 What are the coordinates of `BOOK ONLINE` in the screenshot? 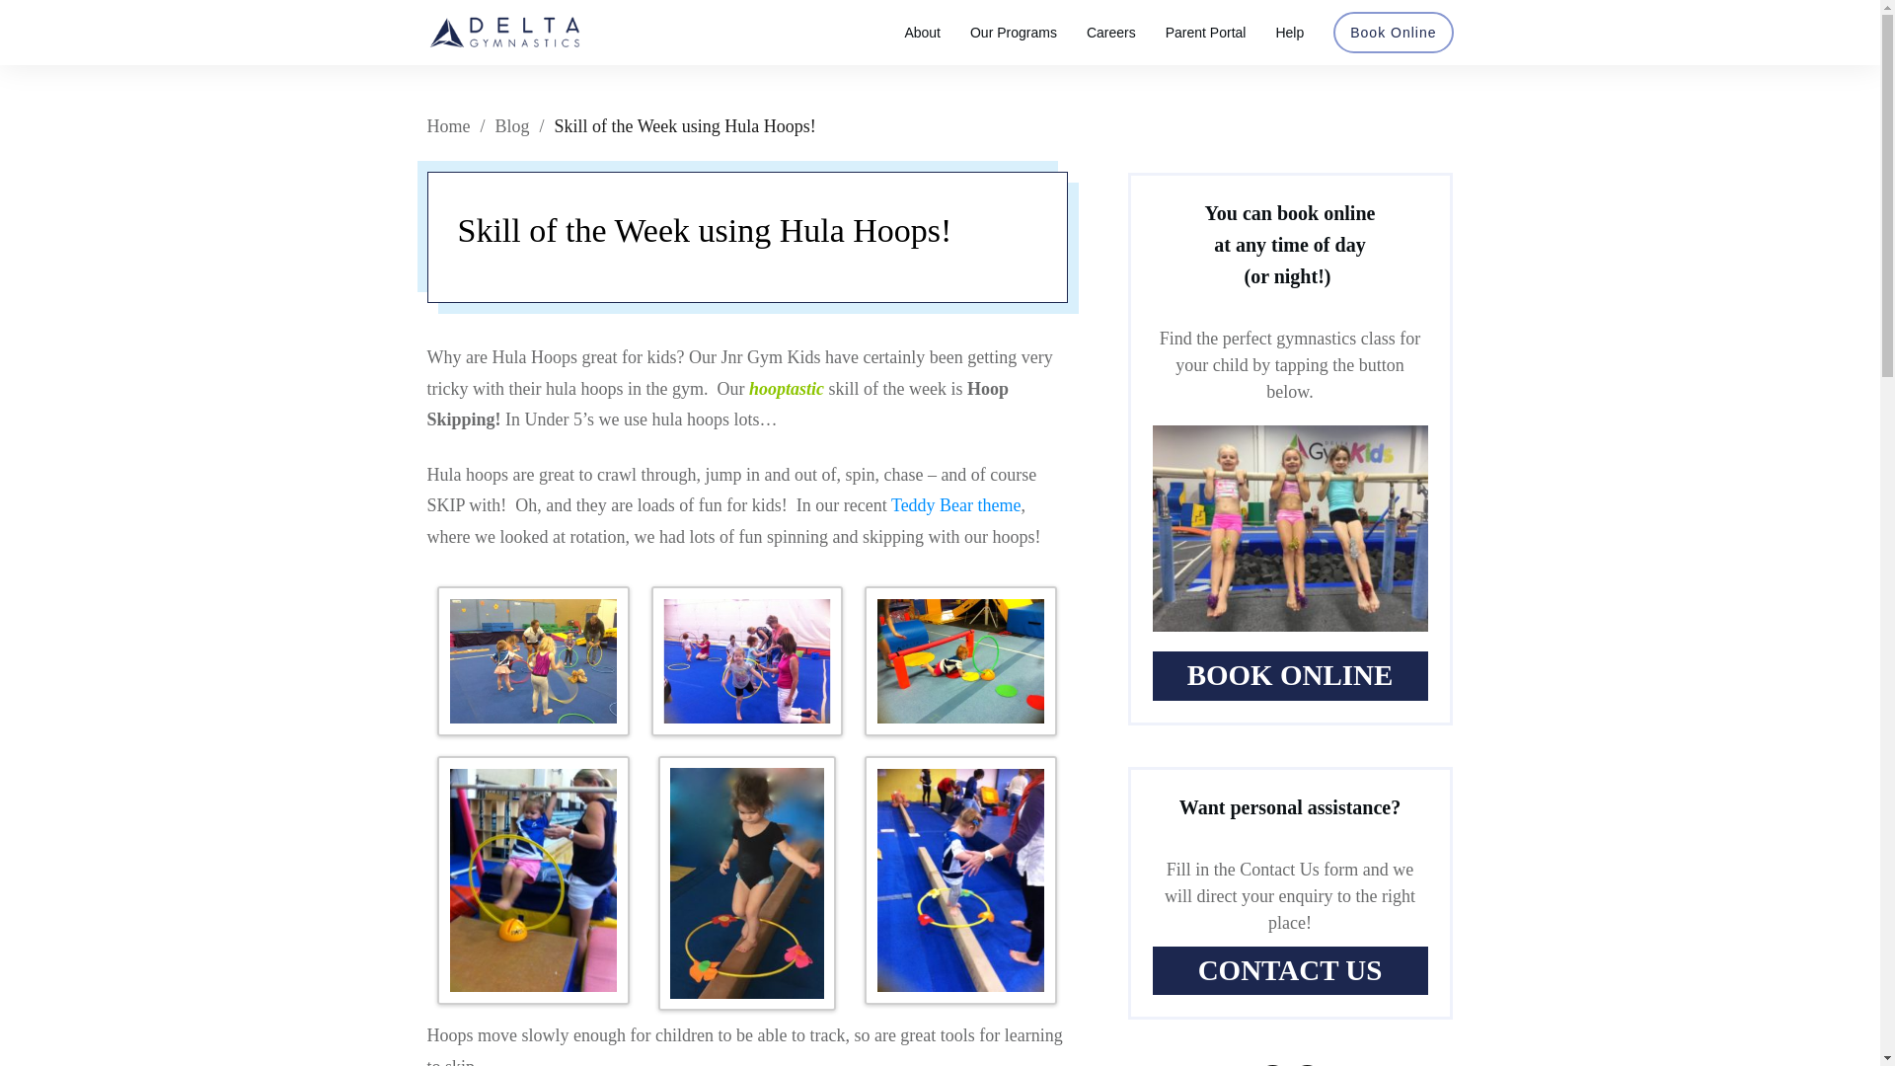 It's located at (1290, 675).